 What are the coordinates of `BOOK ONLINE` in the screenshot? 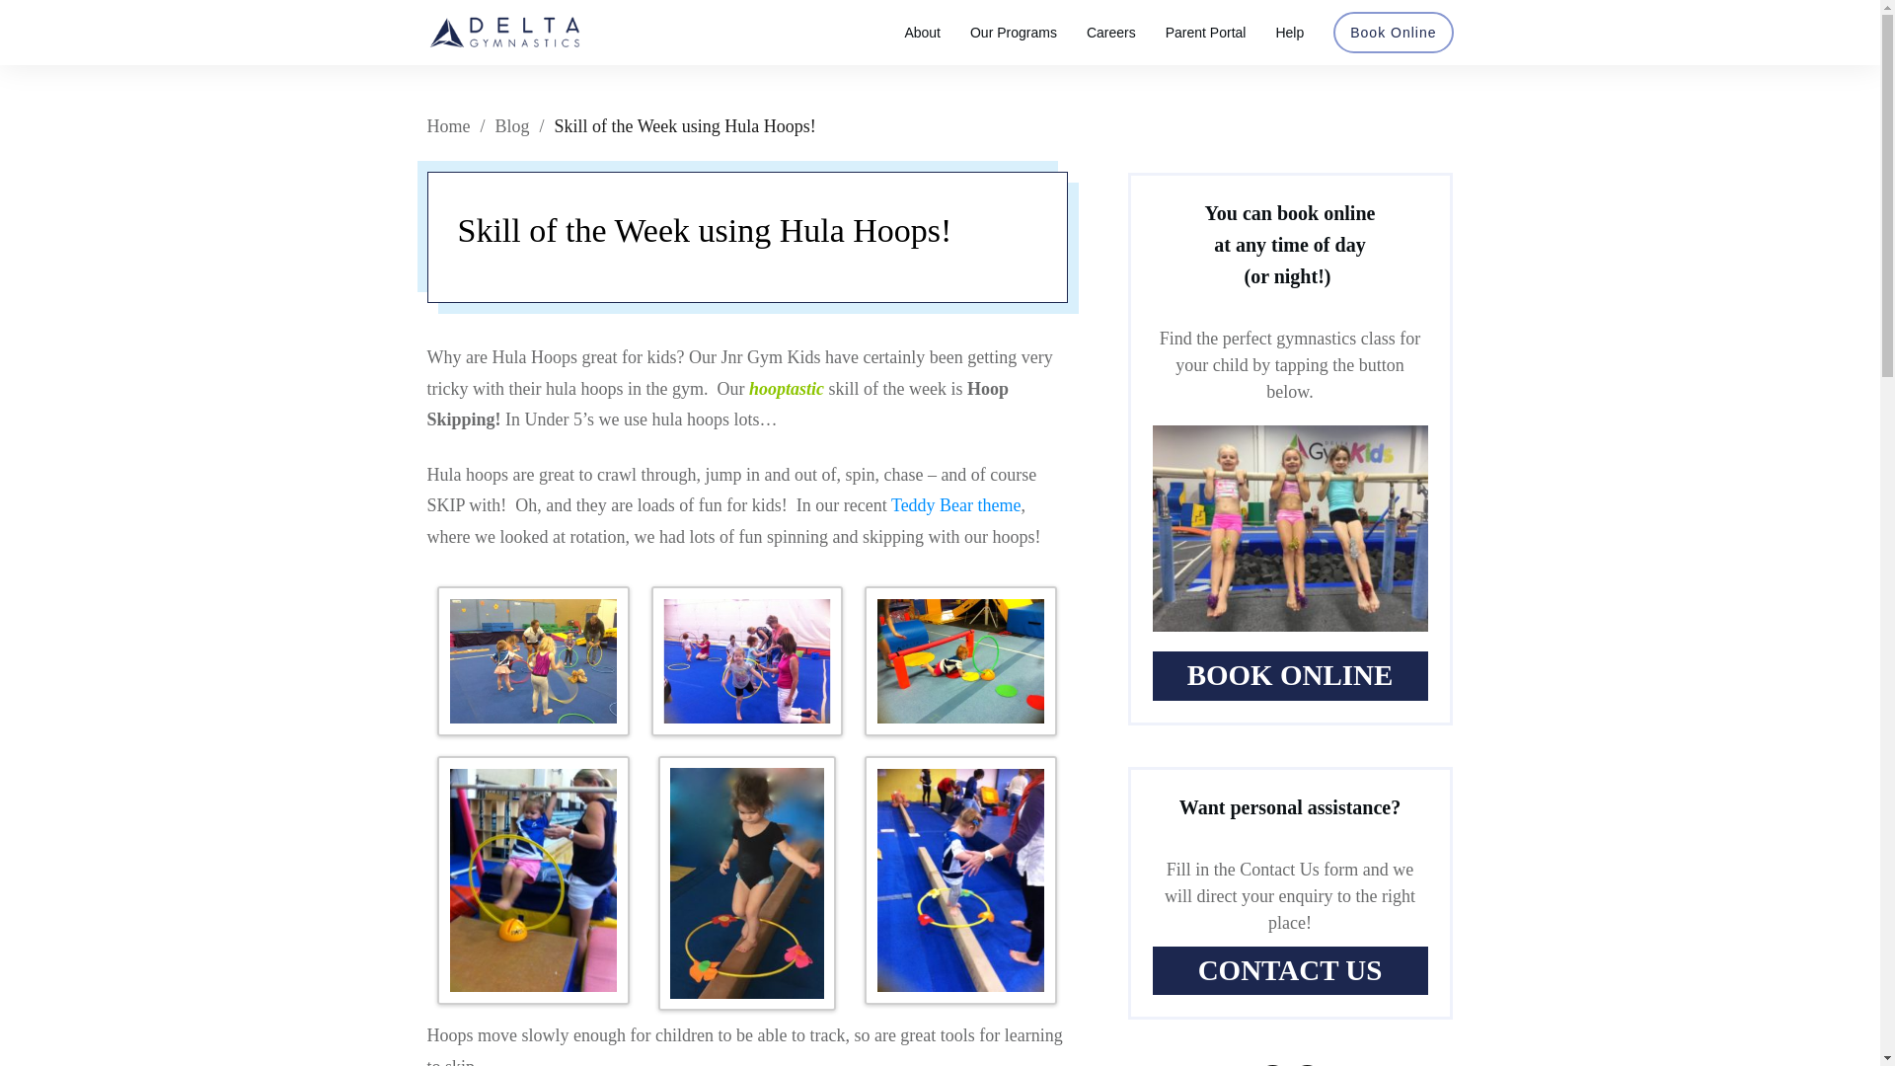 It's located at (1290, 675).